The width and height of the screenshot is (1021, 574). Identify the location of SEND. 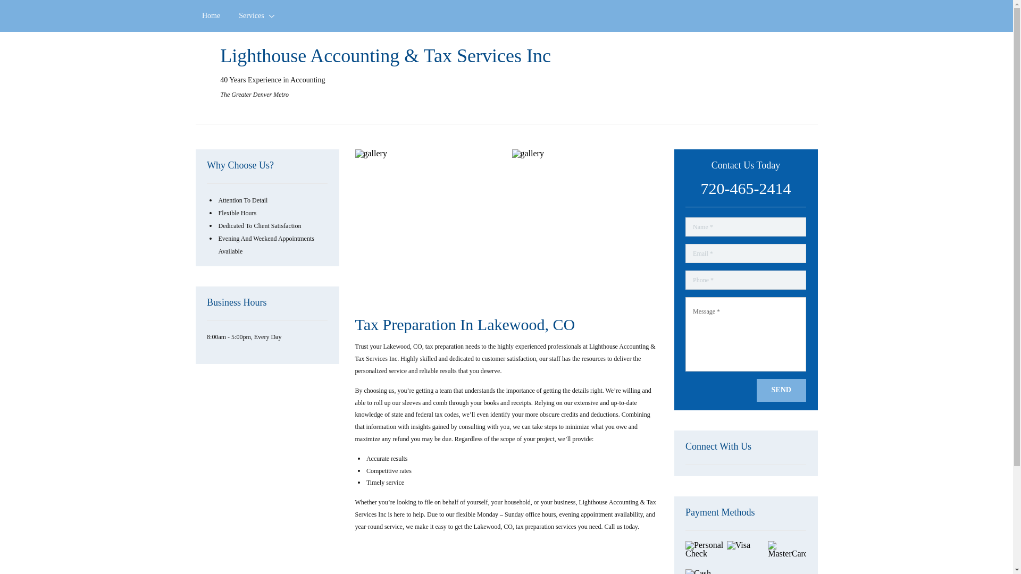
(781, 390).